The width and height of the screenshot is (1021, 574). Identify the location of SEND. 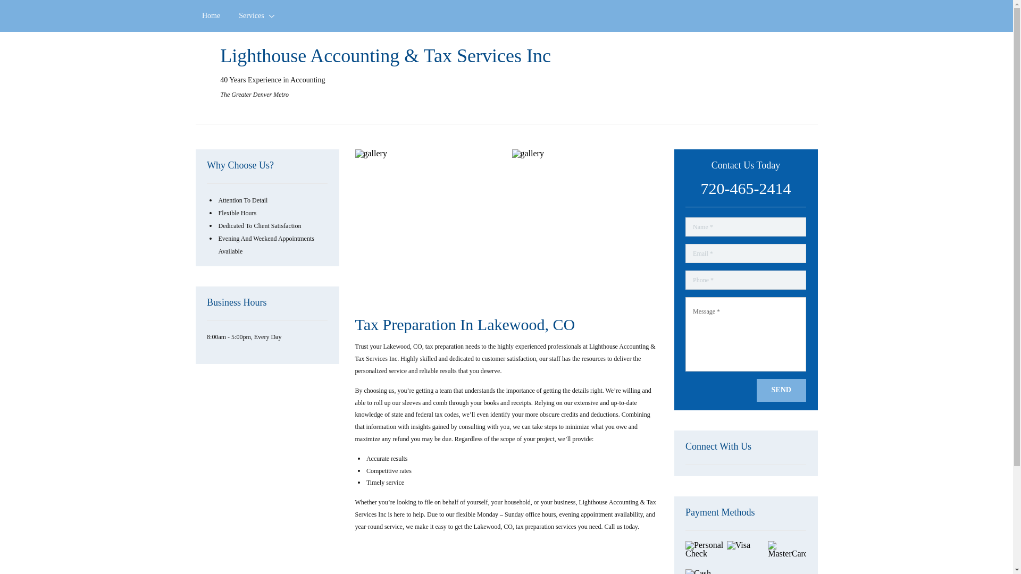
(781, 390).